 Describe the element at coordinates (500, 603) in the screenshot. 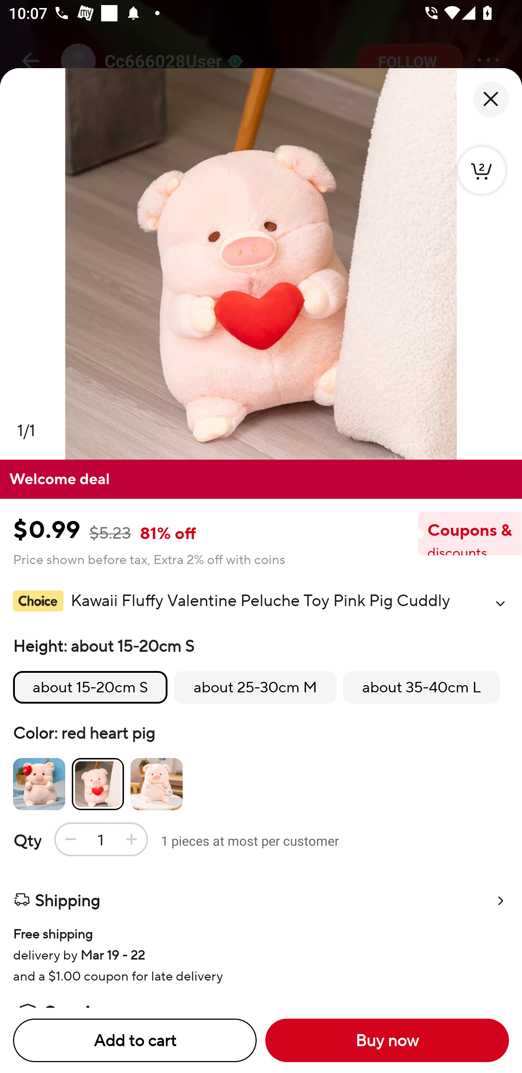

I see `` at that location.